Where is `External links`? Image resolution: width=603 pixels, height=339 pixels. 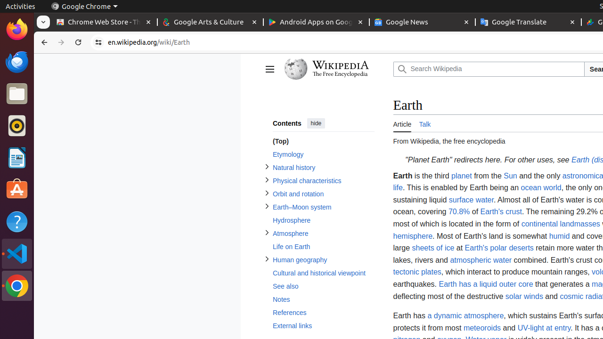
External links is located at coordinates (323, 326).